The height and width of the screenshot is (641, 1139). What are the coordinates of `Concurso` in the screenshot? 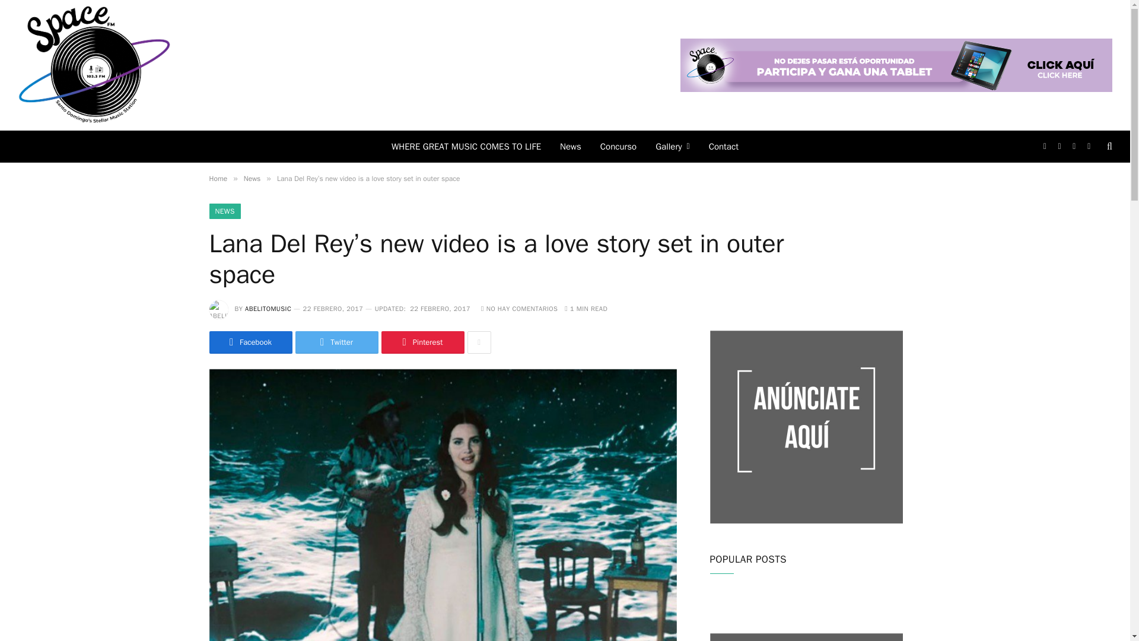 It's located at (618, 147).